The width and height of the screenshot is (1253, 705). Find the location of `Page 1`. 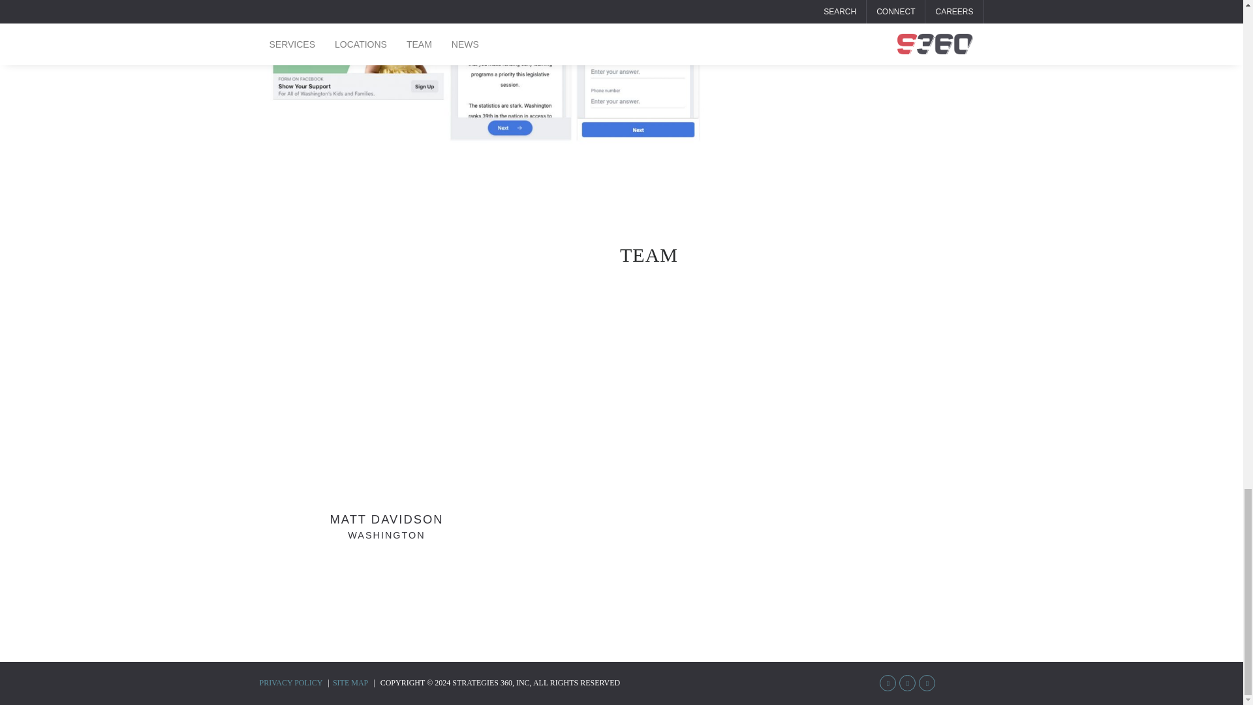

Page 1 is located at coordinates (350, 683).